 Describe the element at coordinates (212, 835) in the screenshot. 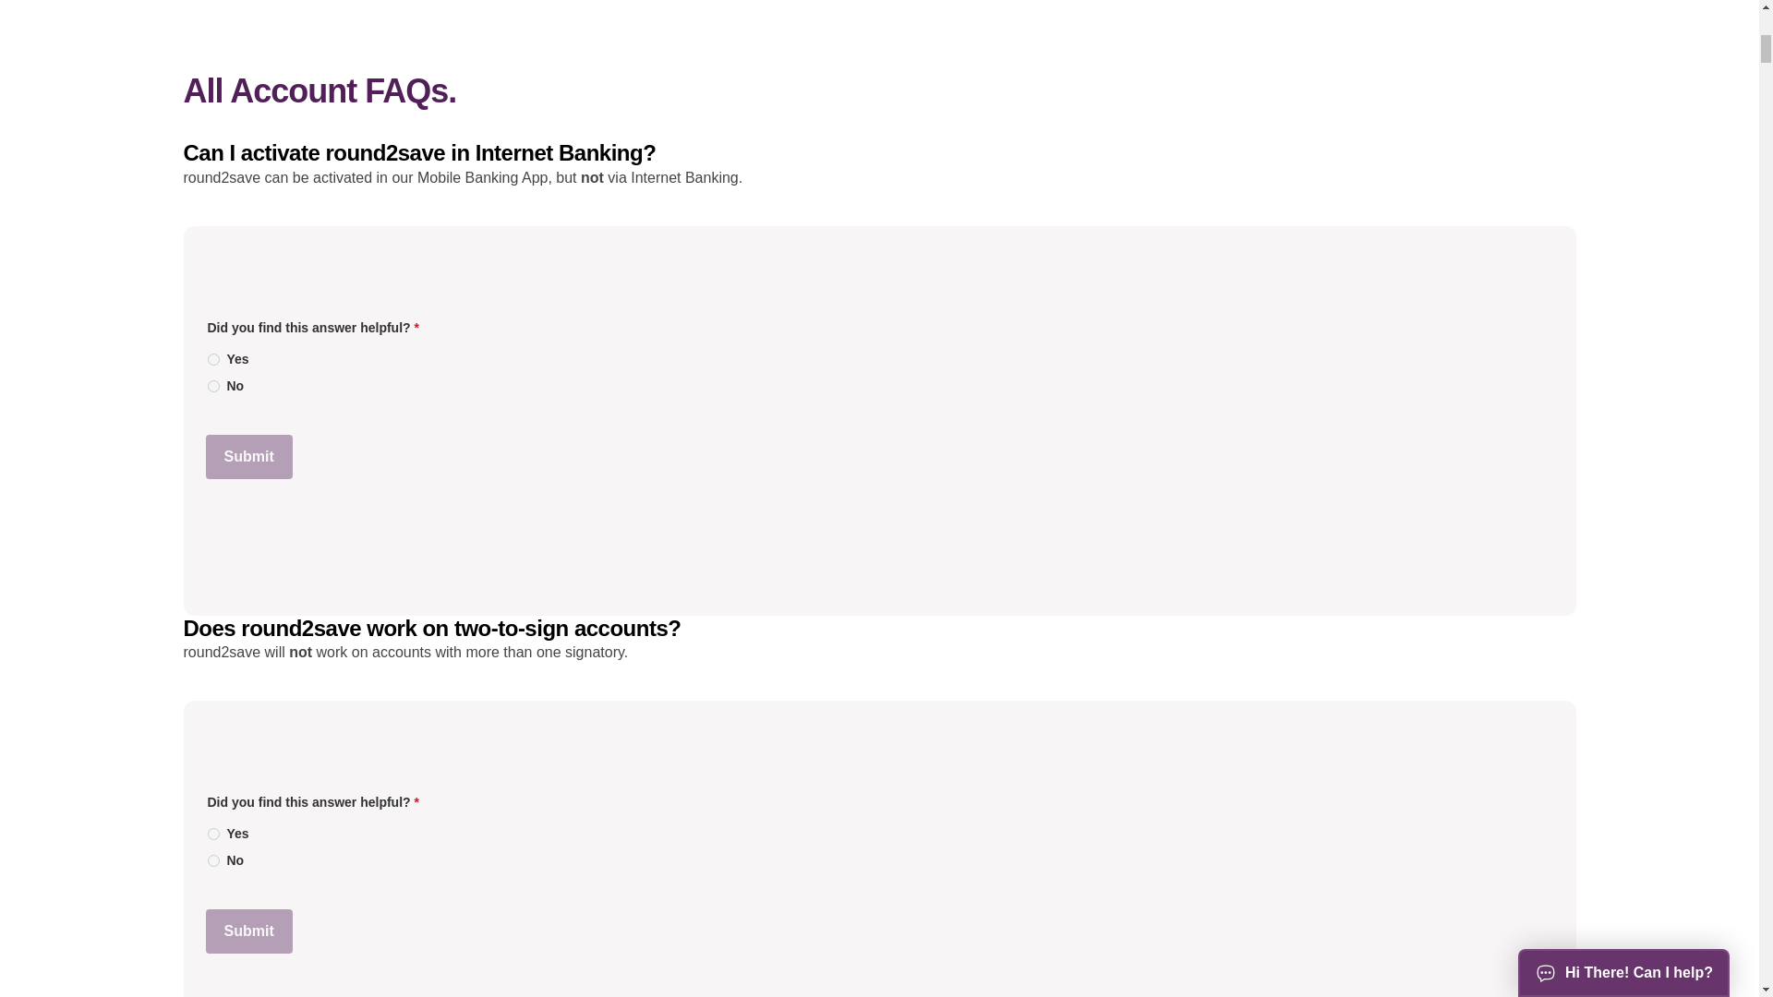

I see `Yes` at that location.